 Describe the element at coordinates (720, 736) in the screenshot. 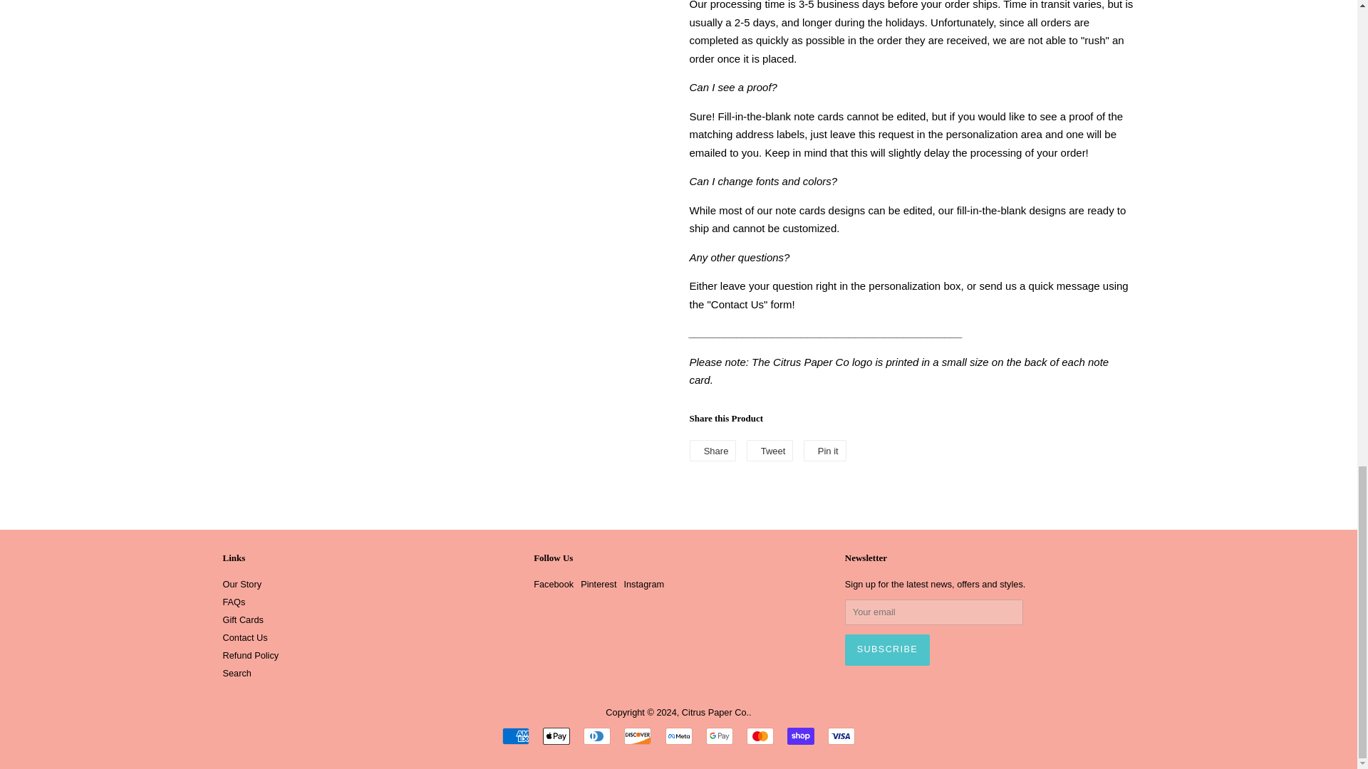

I see `Google Pay` at that location.